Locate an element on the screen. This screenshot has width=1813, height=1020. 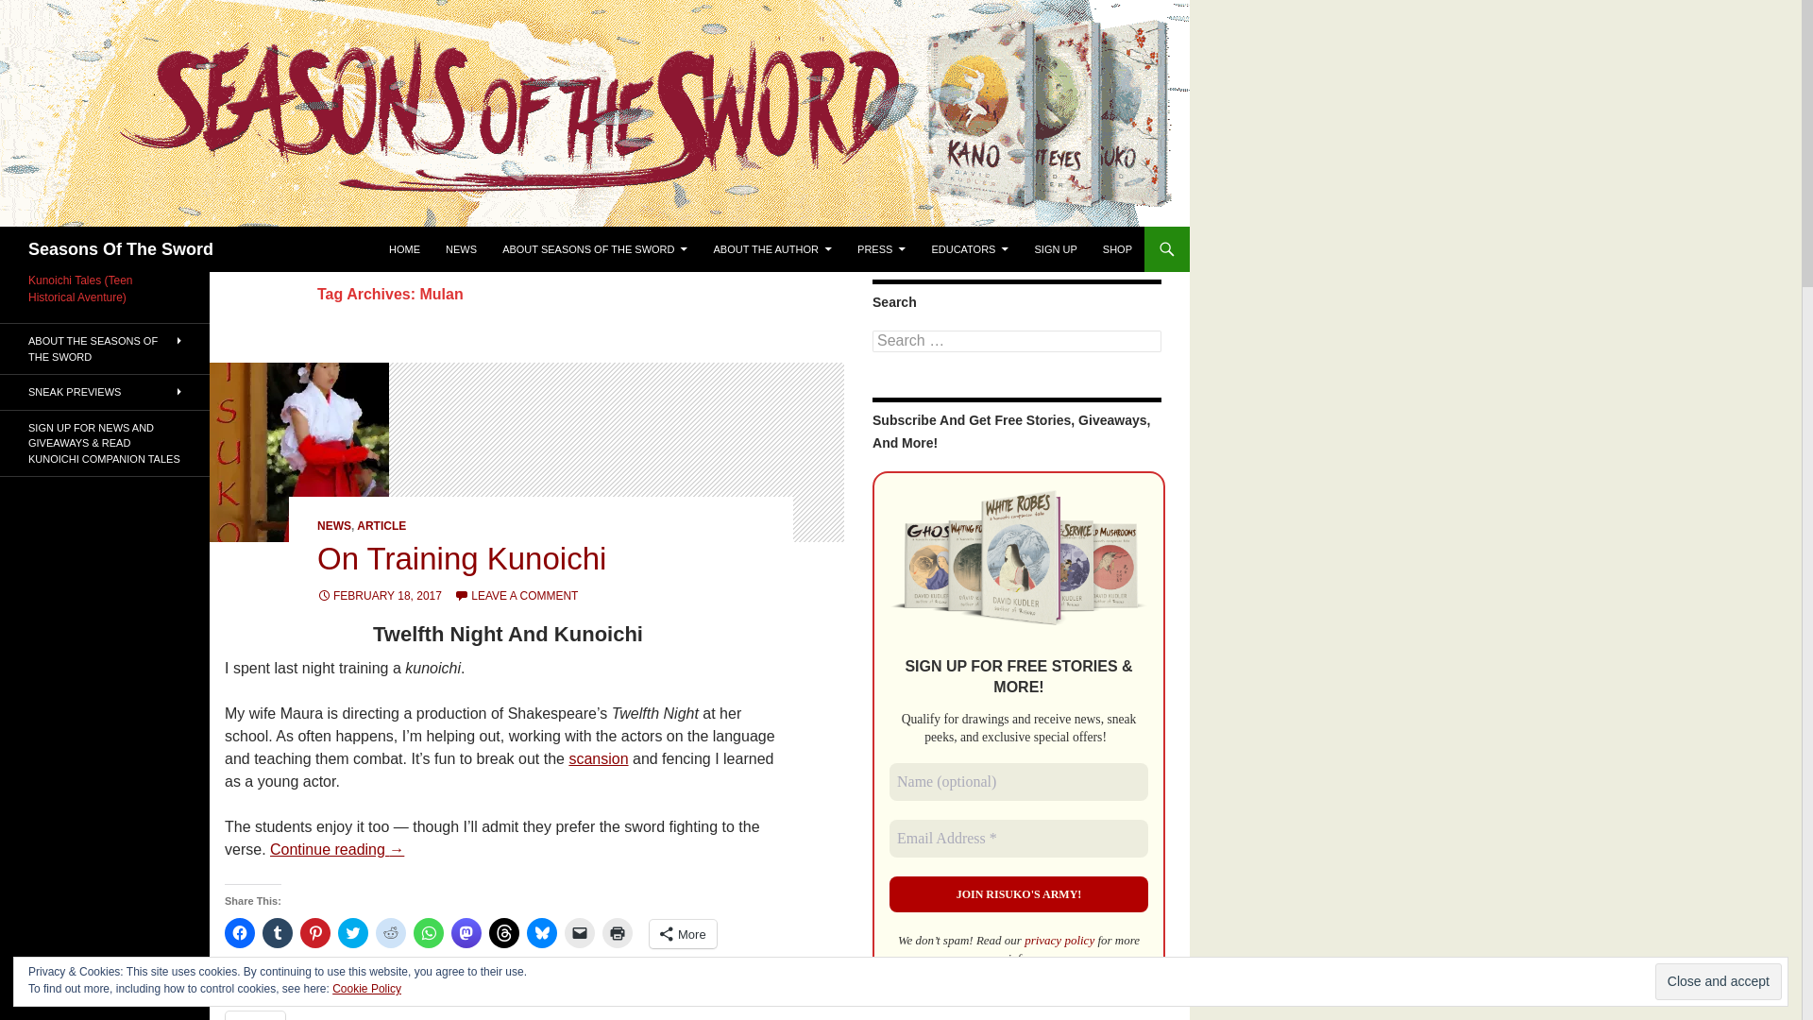
NEWS is located at coordinates (334, 525).